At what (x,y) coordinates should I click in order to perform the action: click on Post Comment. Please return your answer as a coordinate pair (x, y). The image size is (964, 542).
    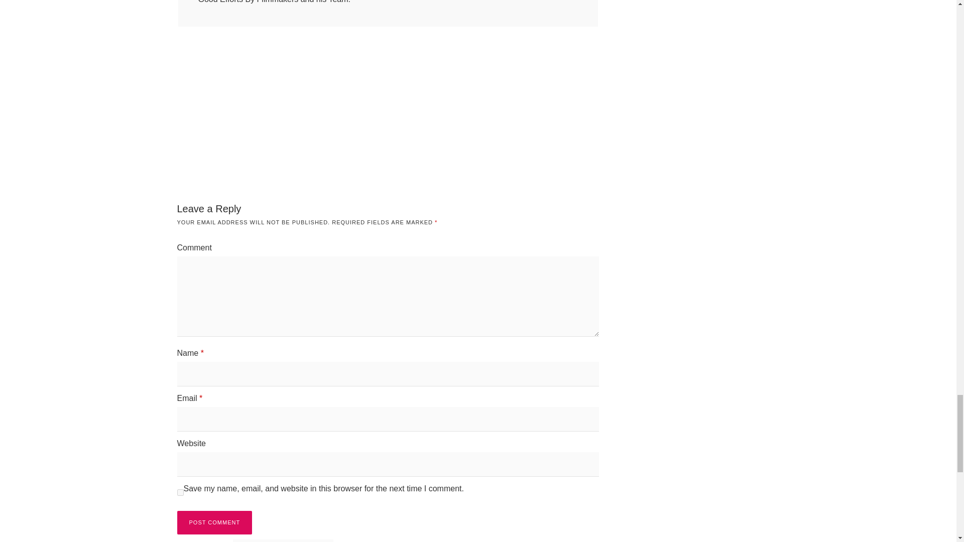
    Looking at the image, I should click on (214, 522).